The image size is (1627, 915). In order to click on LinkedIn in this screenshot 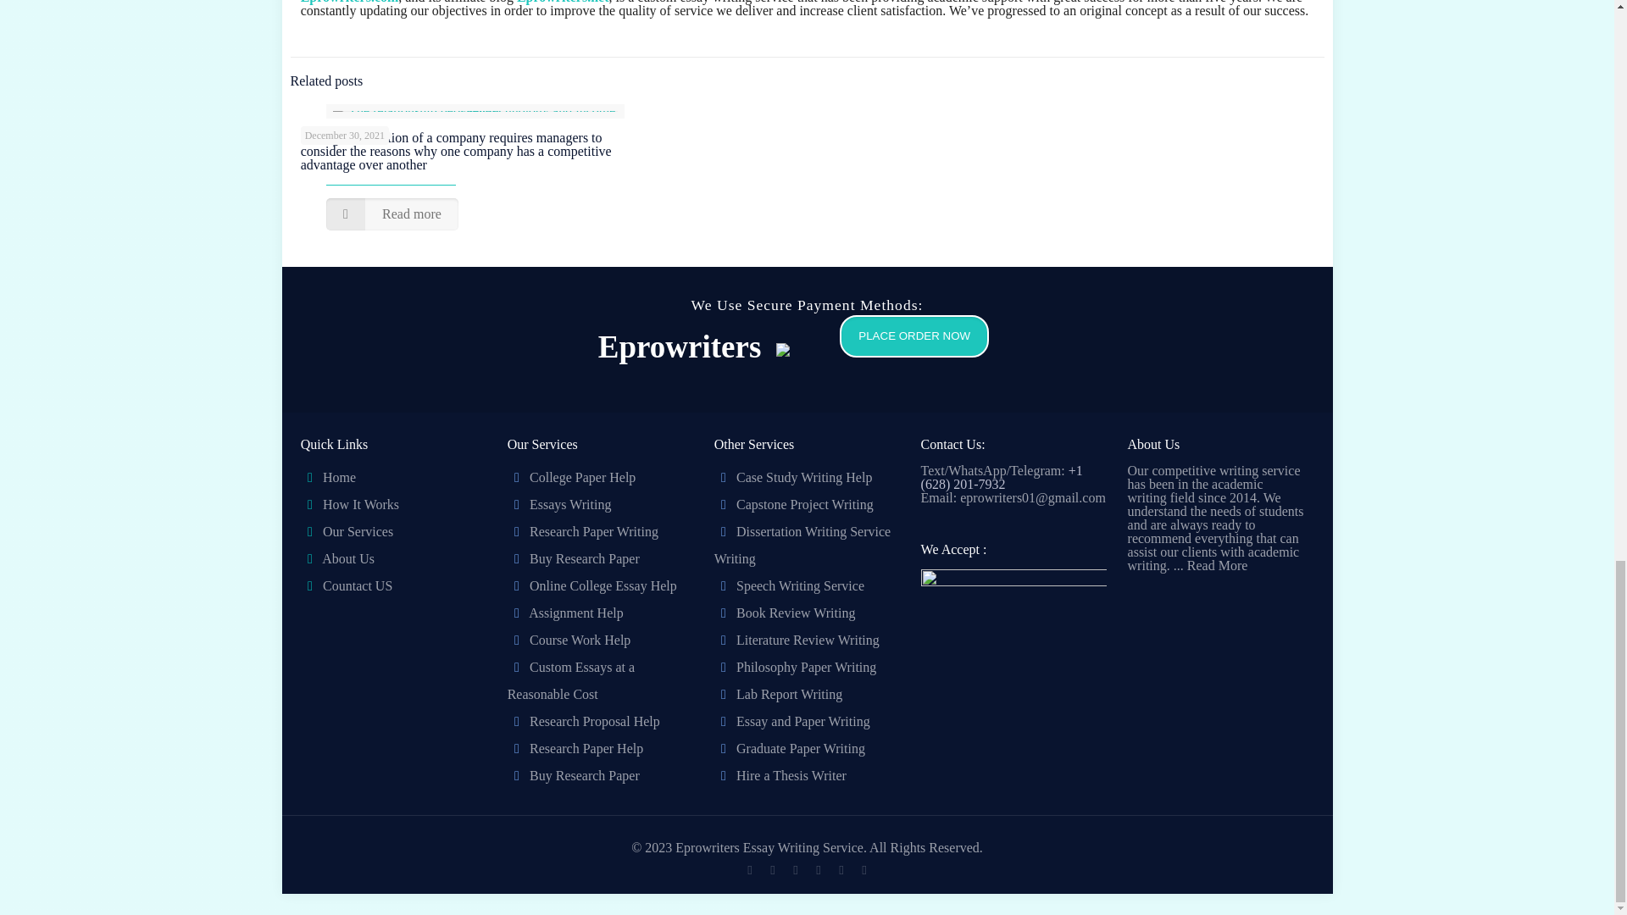, I will do `click(817, 869)`.